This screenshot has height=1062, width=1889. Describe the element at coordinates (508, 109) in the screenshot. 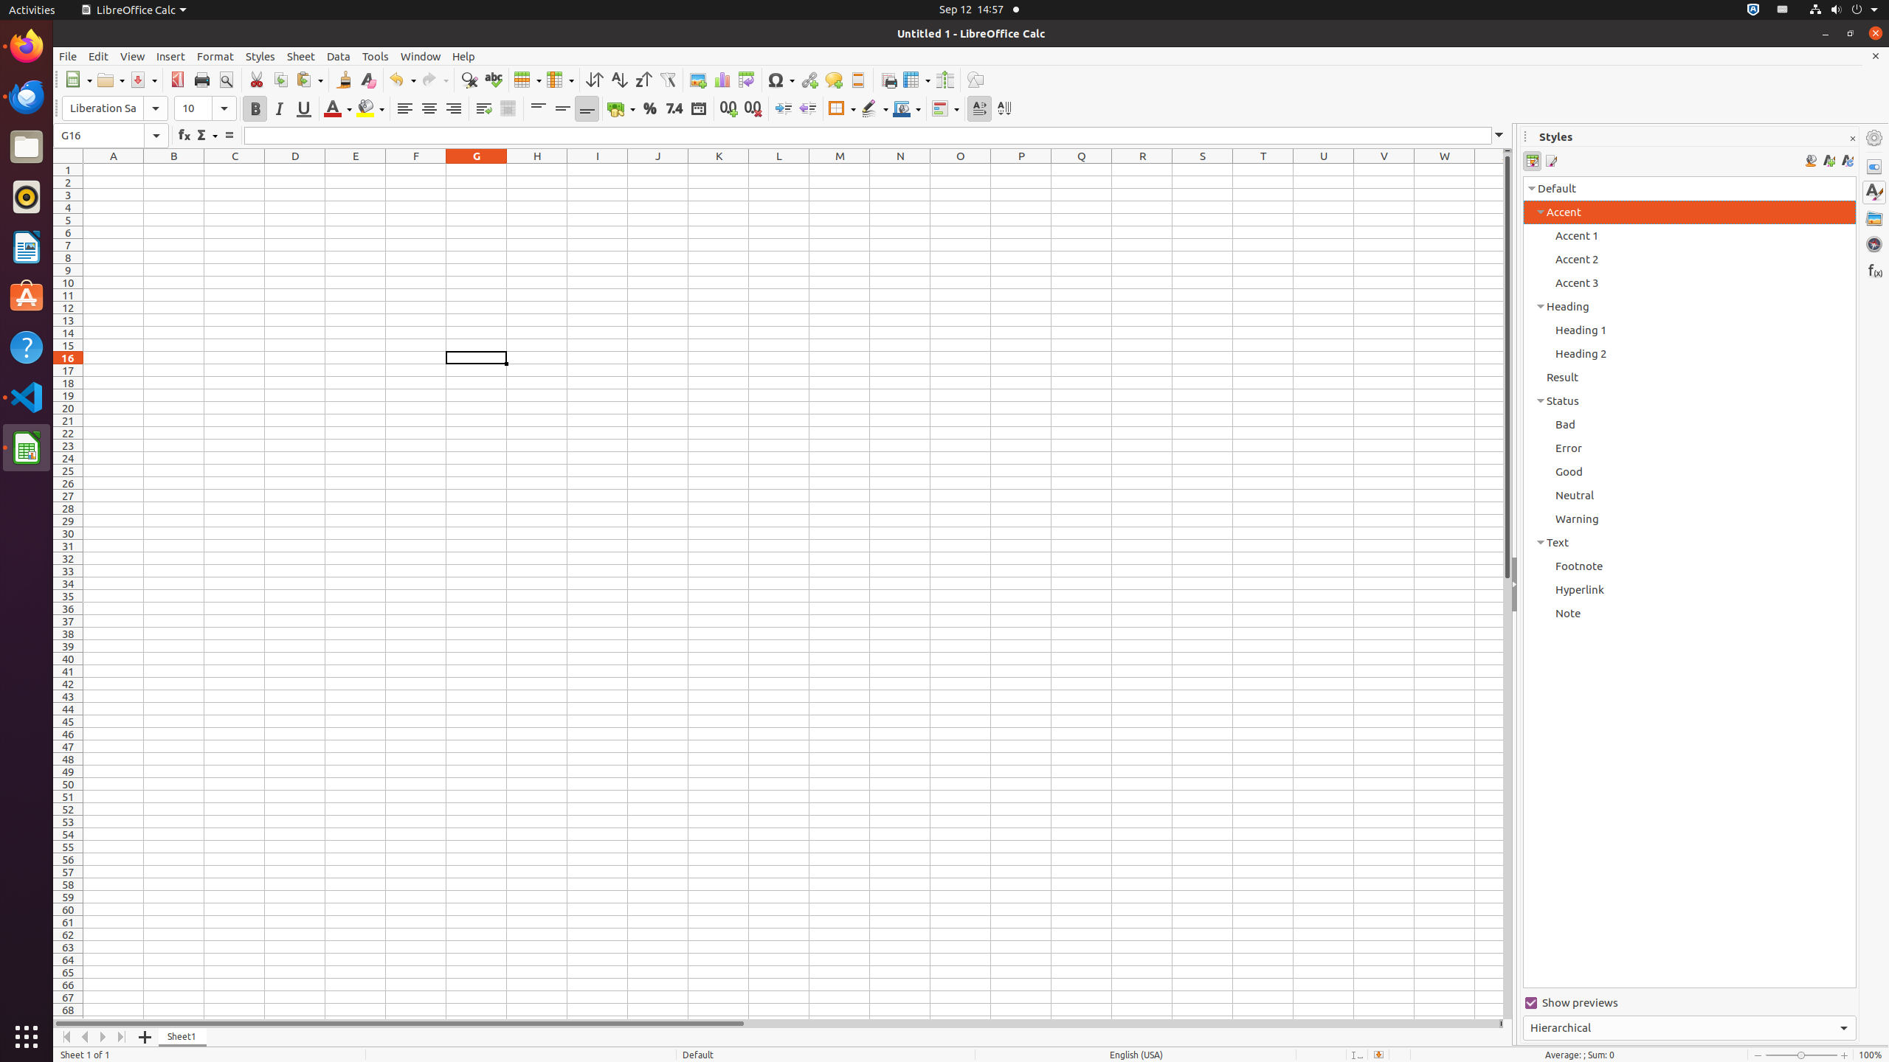

I see `Merge and Center Cells` at that location.